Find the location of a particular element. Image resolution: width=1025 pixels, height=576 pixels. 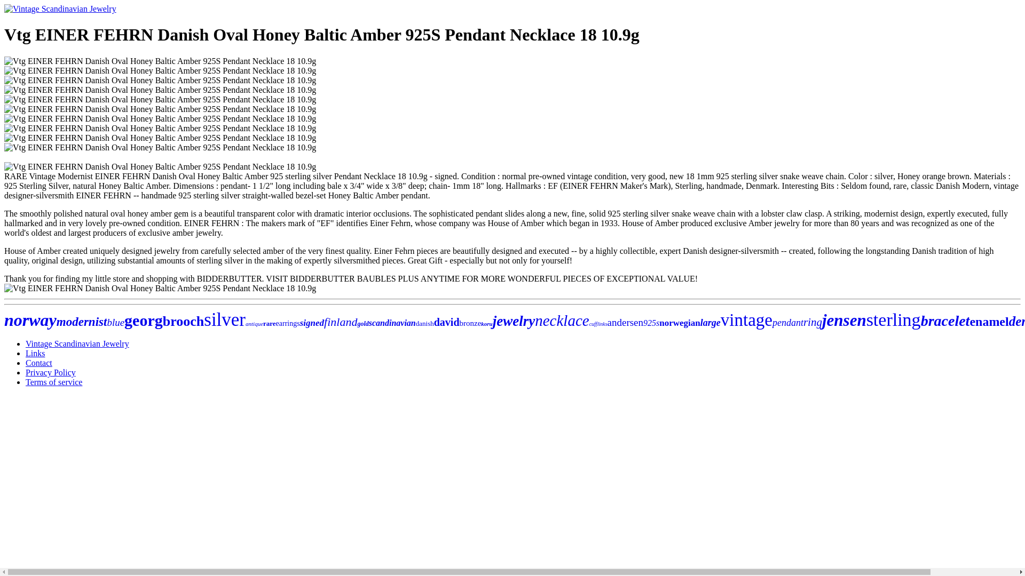

blue is located at coordinates (115, 322).